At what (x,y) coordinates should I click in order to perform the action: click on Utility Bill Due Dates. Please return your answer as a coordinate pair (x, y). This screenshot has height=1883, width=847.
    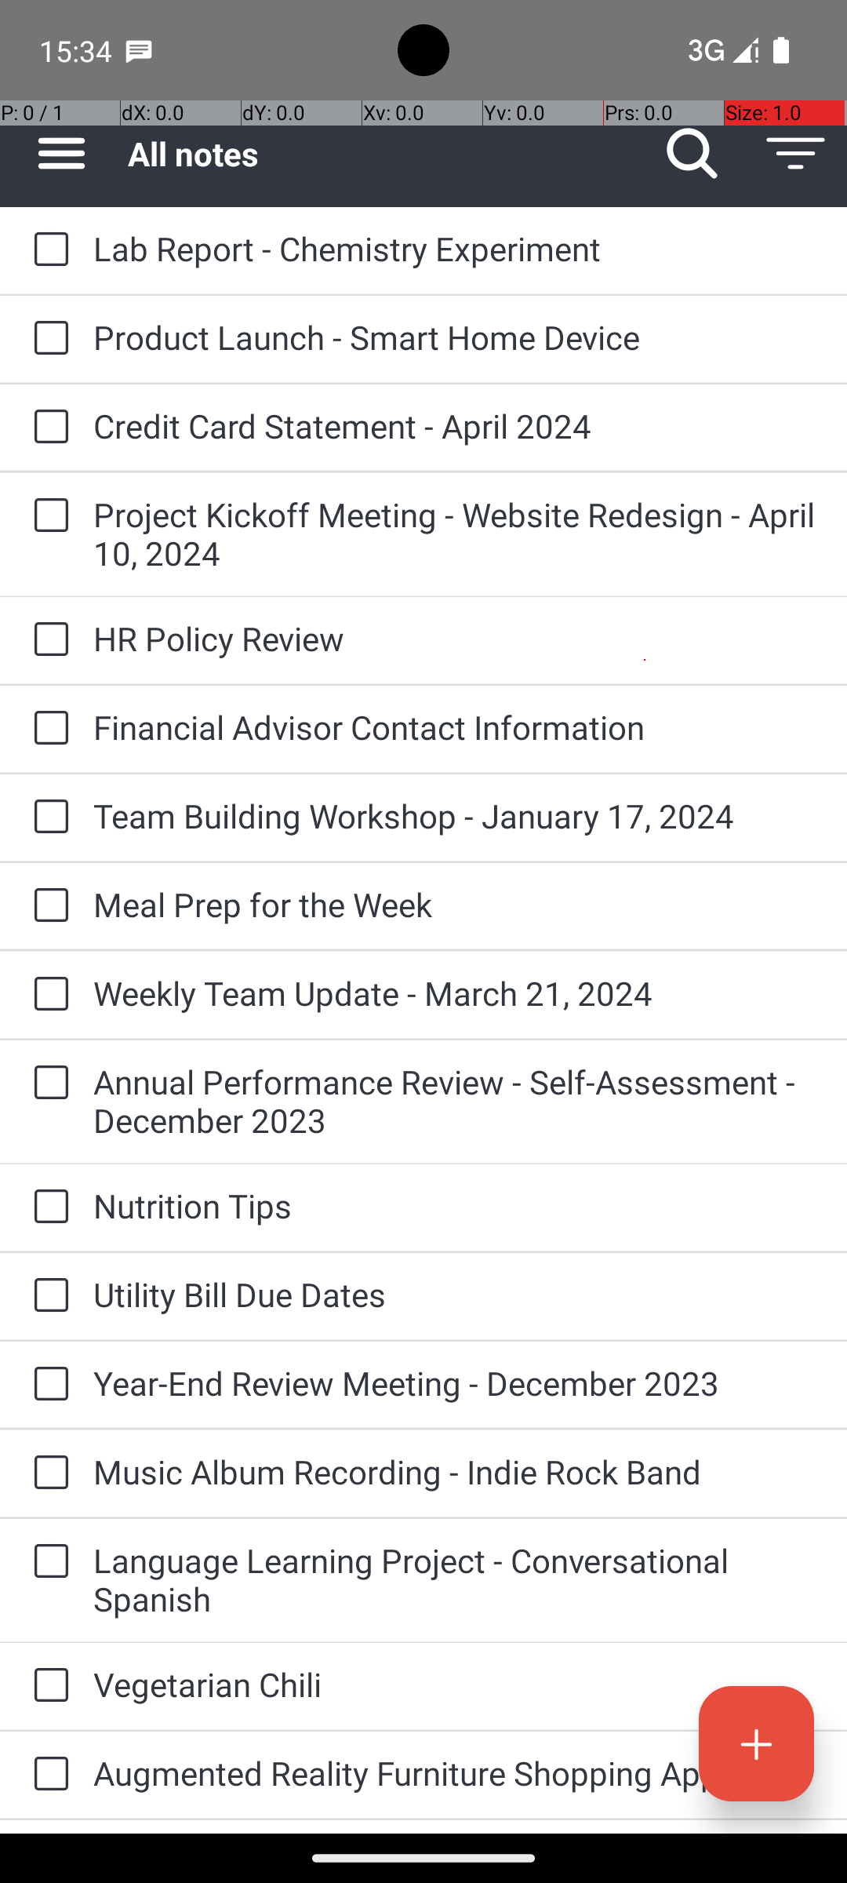
    Looking at the image, I should click on (455, 1295).